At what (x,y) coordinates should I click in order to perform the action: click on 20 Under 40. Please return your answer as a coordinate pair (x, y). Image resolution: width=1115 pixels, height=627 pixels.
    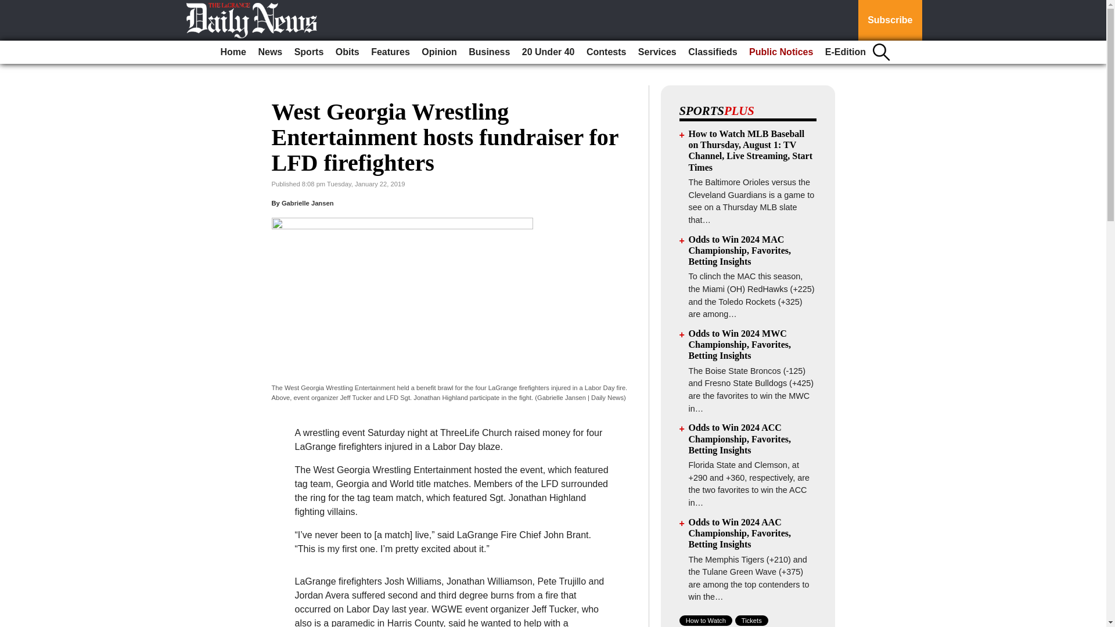
    Looking at the image, I should click on (548, 52).